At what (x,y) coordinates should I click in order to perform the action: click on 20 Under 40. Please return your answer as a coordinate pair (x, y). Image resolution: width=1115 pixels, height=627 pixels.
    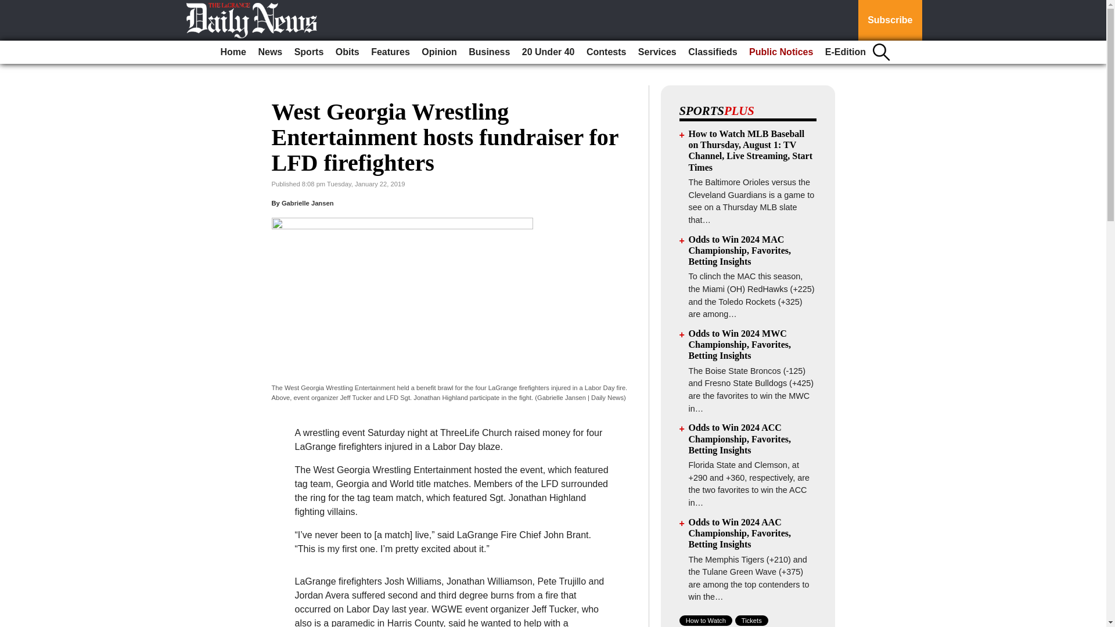
    Looking at the image, I should click on (548, 52).